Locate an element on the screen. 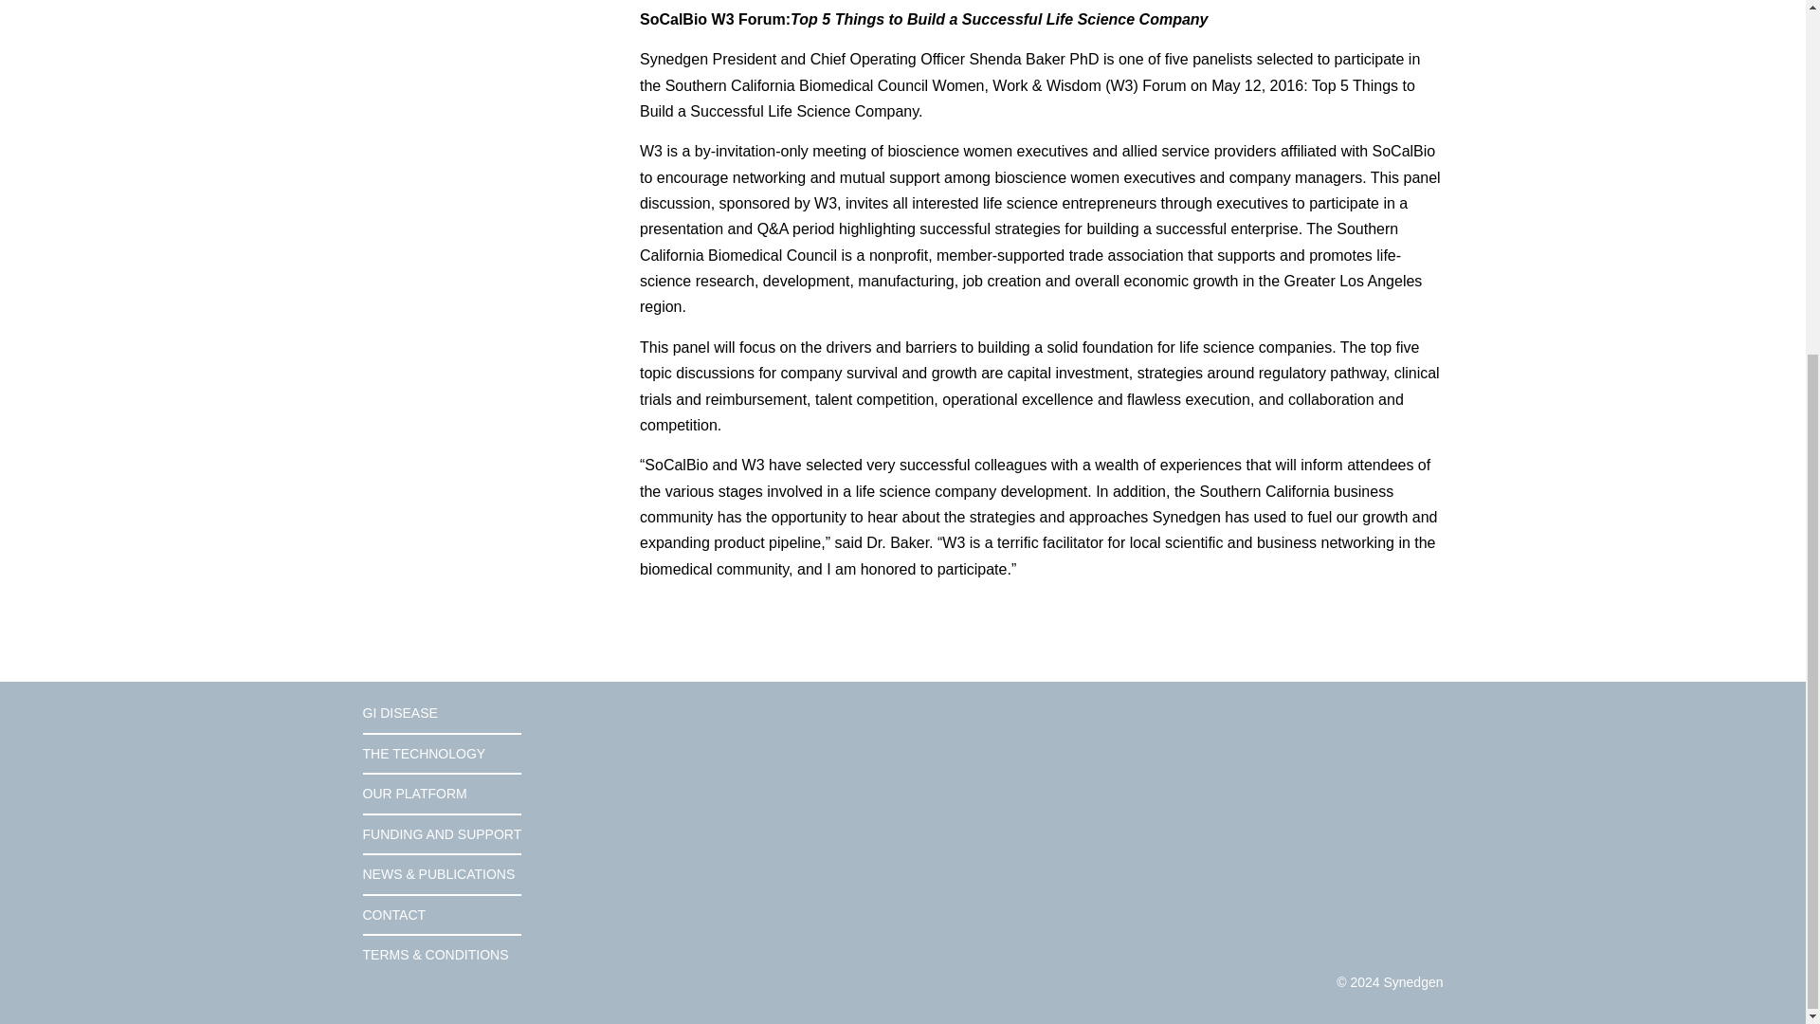  THE TECHNOLOGY is located at coordinates (442, 755).